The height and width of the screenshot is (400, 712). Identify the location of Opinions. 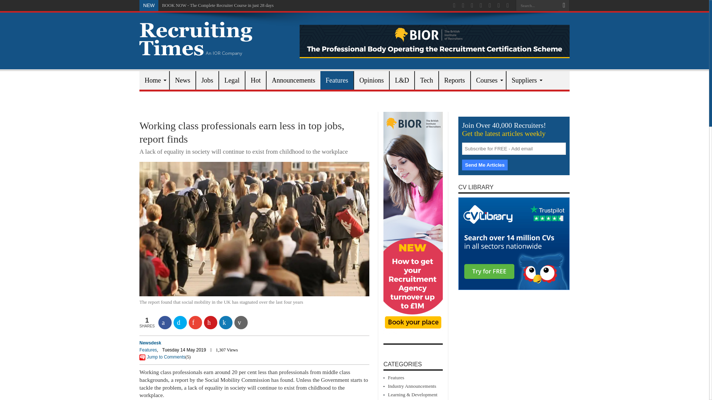
(371, 80).